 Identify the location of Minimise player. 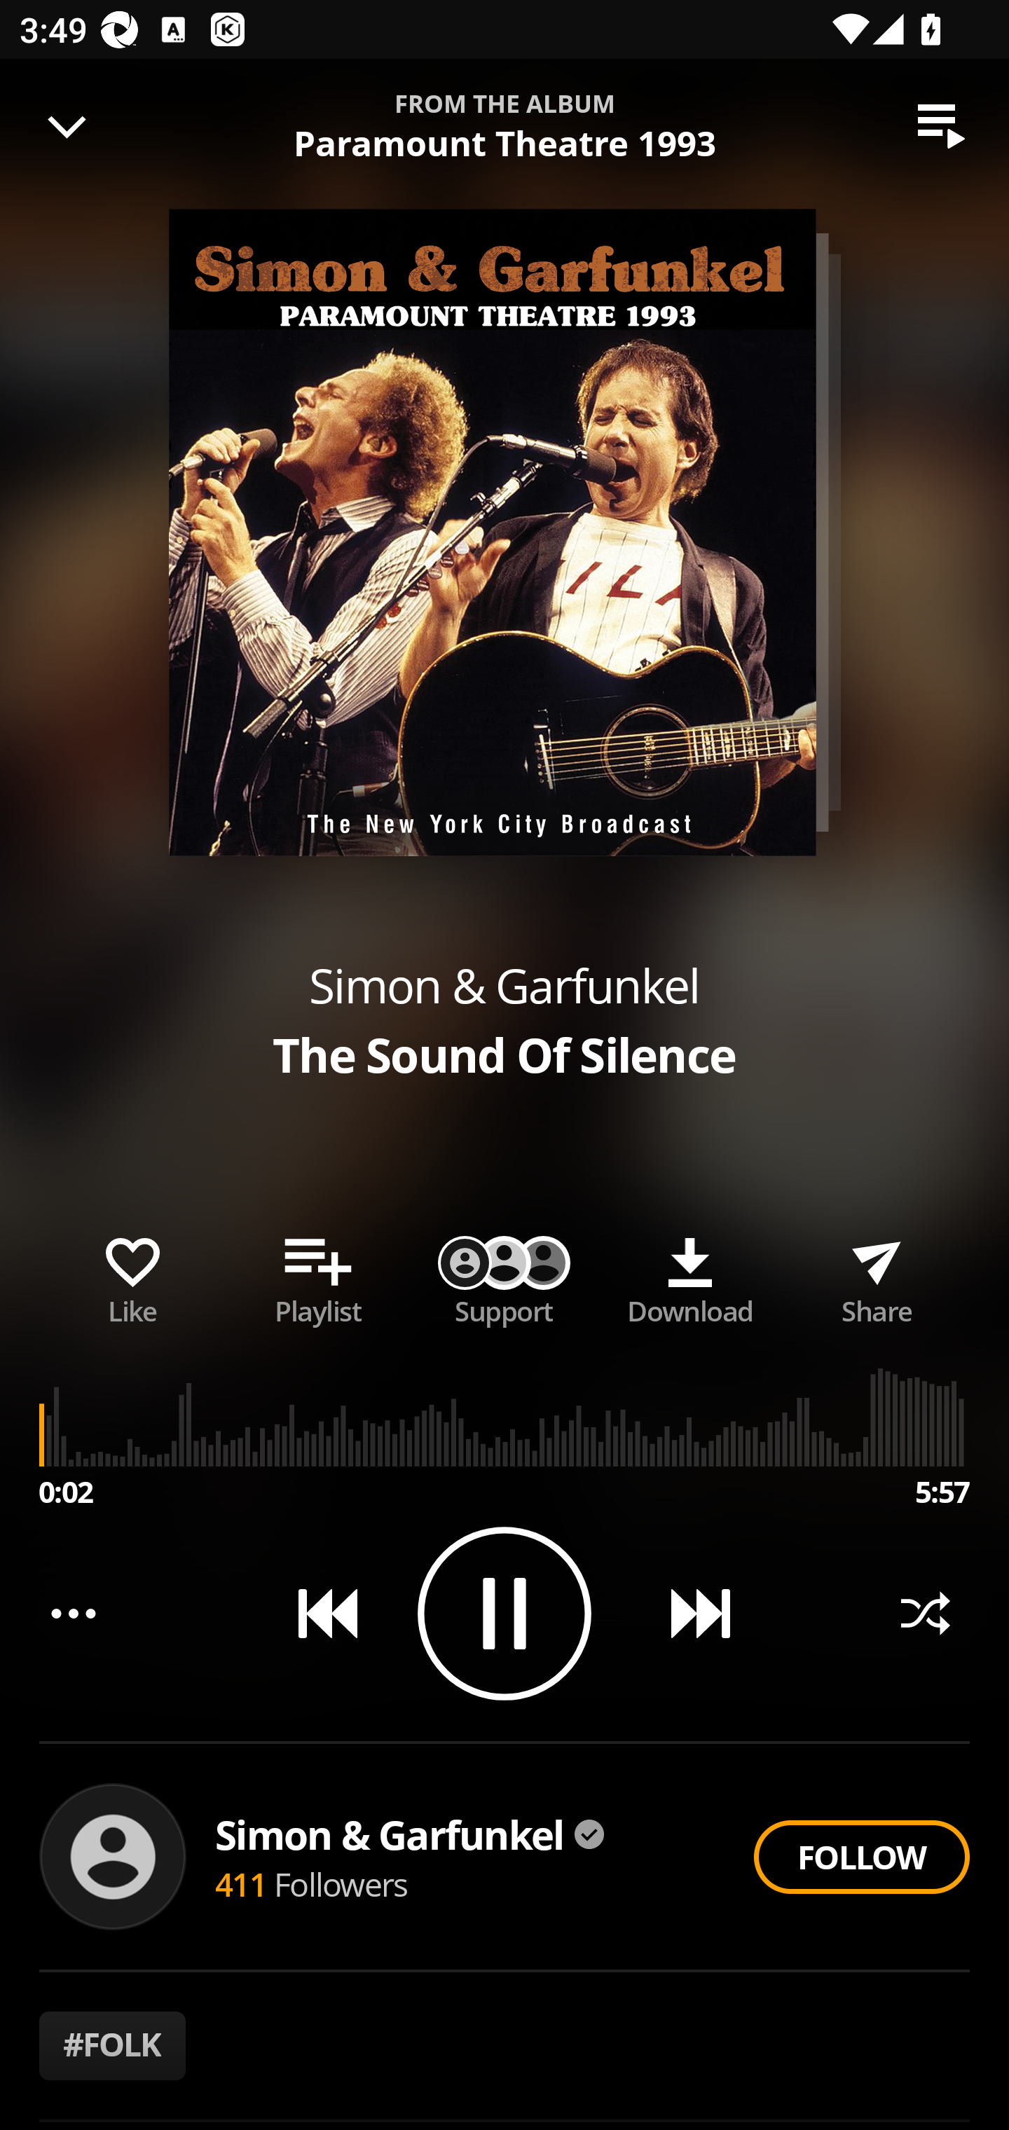
(67, 126).